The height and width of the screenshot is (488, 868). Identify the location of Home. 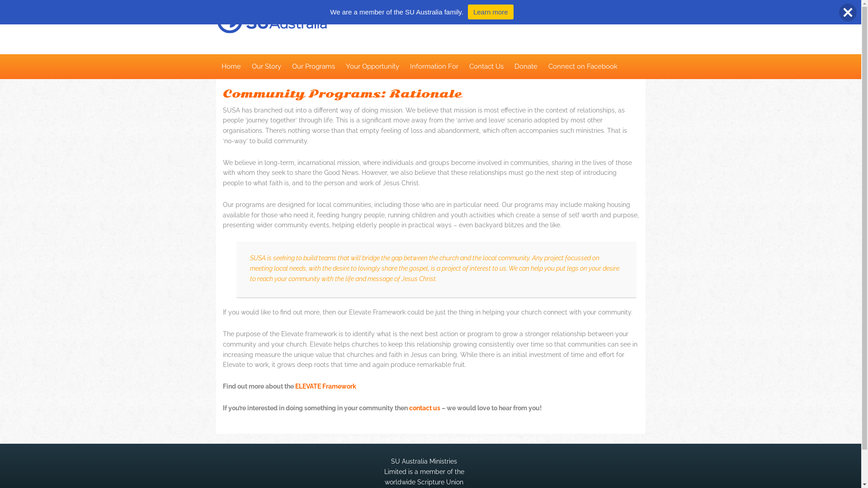
(231, 67).